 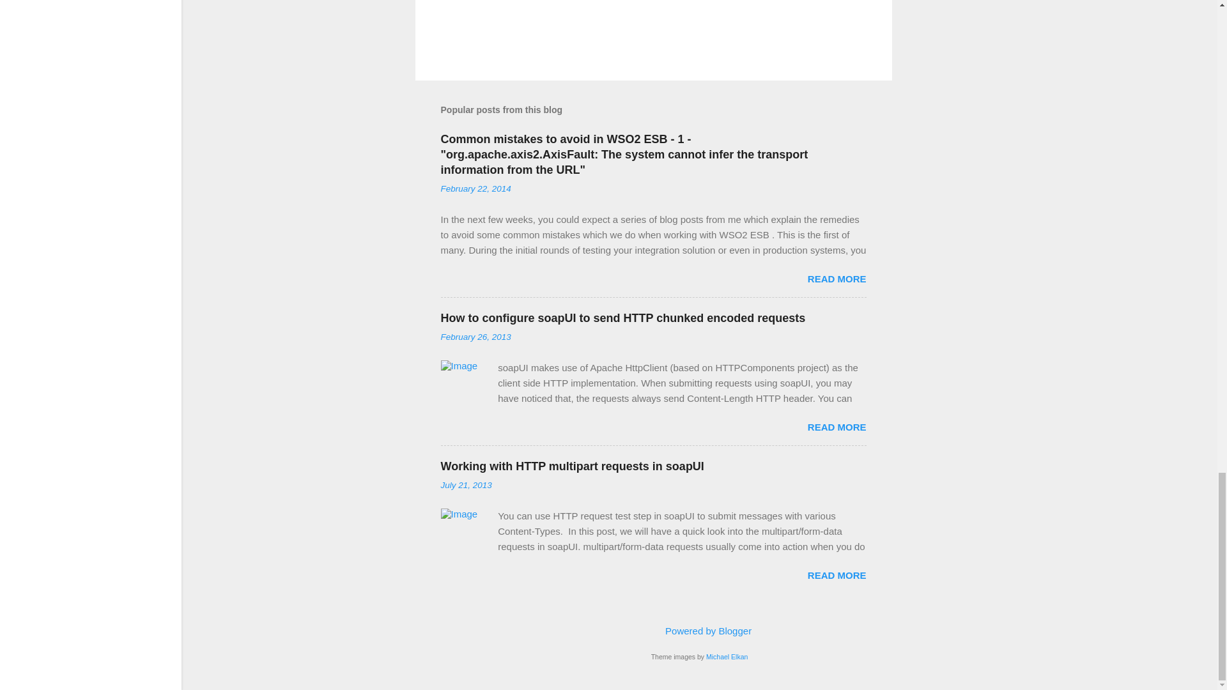 I want to click on READ MORE, so click(x=837, y=279).